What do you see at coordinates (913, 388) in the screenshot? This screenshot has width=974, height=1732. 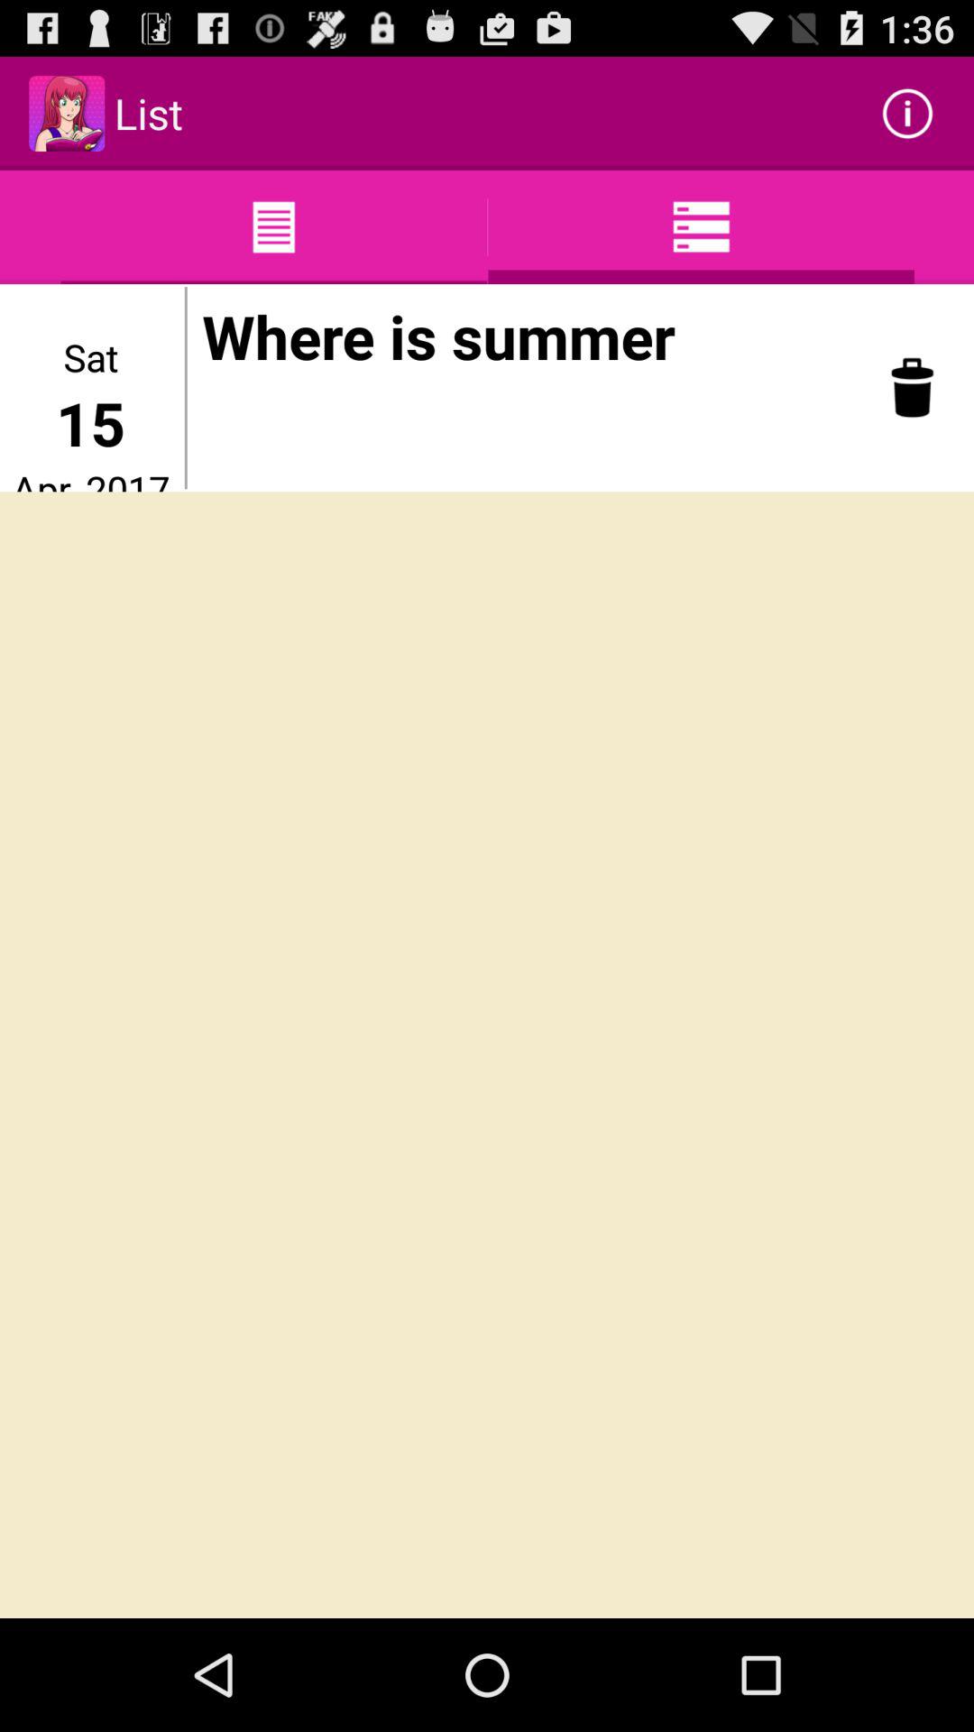 I see `click icon to the right of where is summer item` at bounding box center [913, 388].